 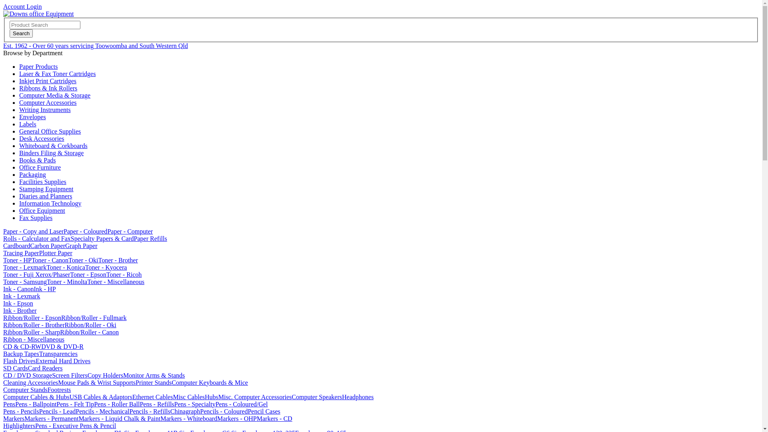 What do you see at coordinates (43, 182) in the screenshot?
I see `Facilities Supplies` at bounding box center [43, 182].